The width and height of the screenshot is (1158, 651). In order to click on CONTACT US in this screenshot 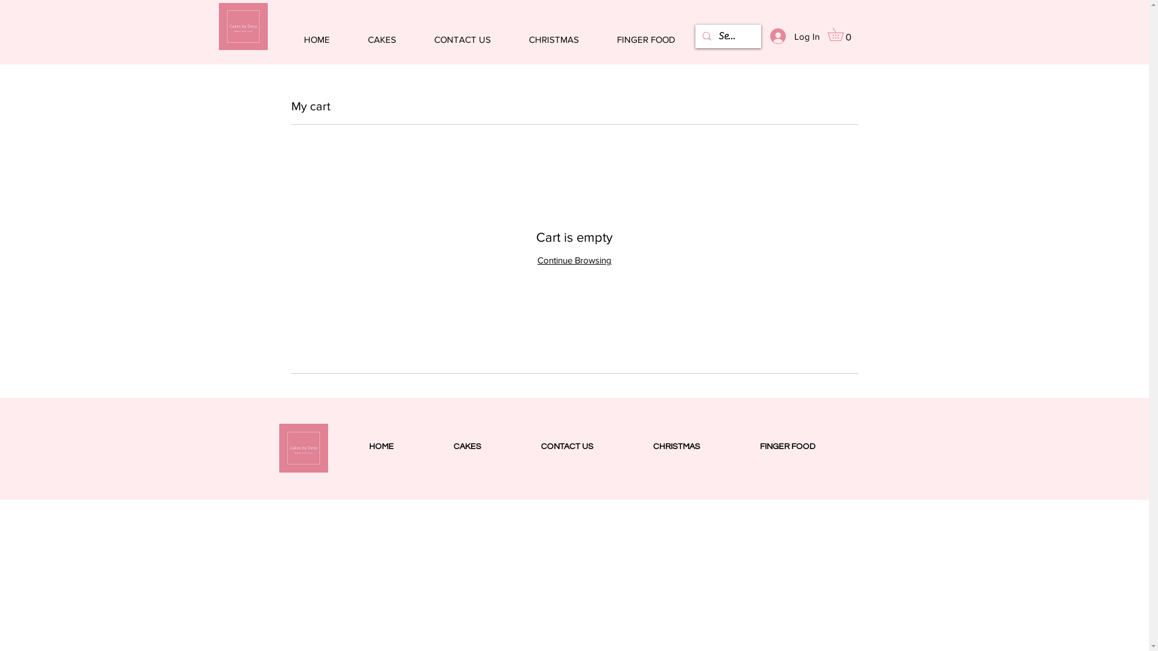, I will do `click(568, 447)`.